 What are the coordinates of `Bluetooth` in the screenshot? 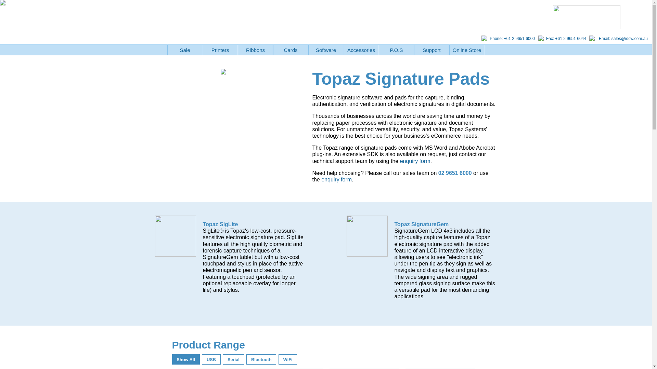 It's located at (261, 359).